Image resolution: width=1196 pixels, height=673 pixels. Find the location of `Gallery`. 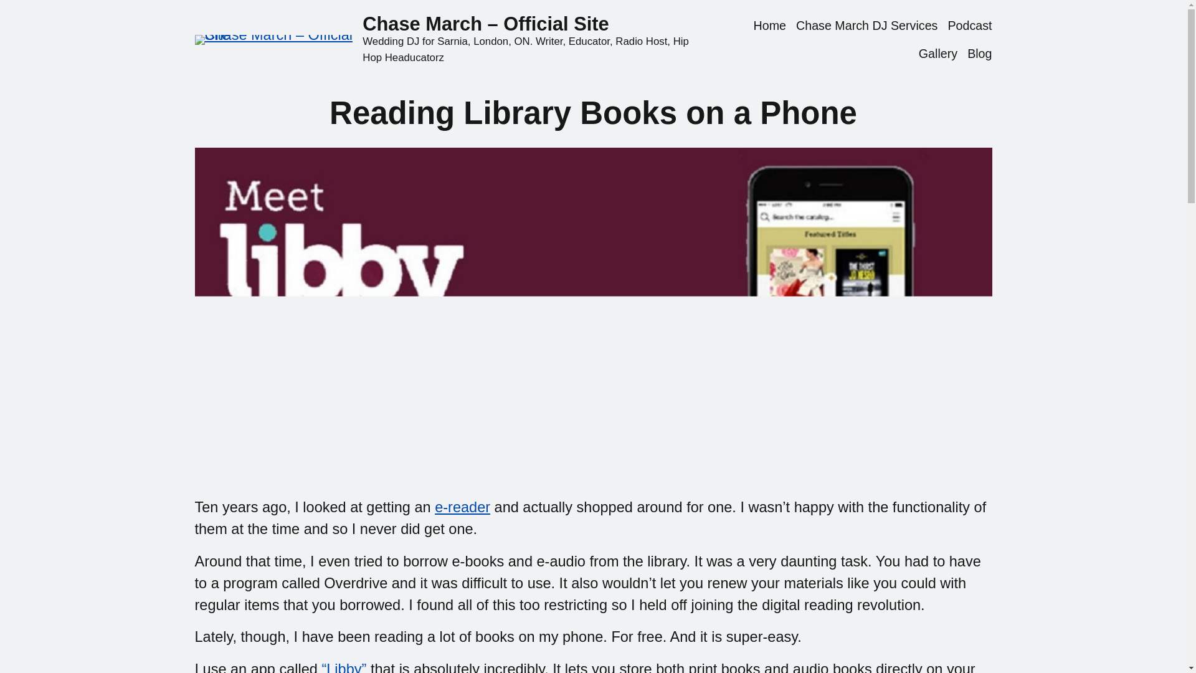

Gallery is located at coordinates (938, 54).